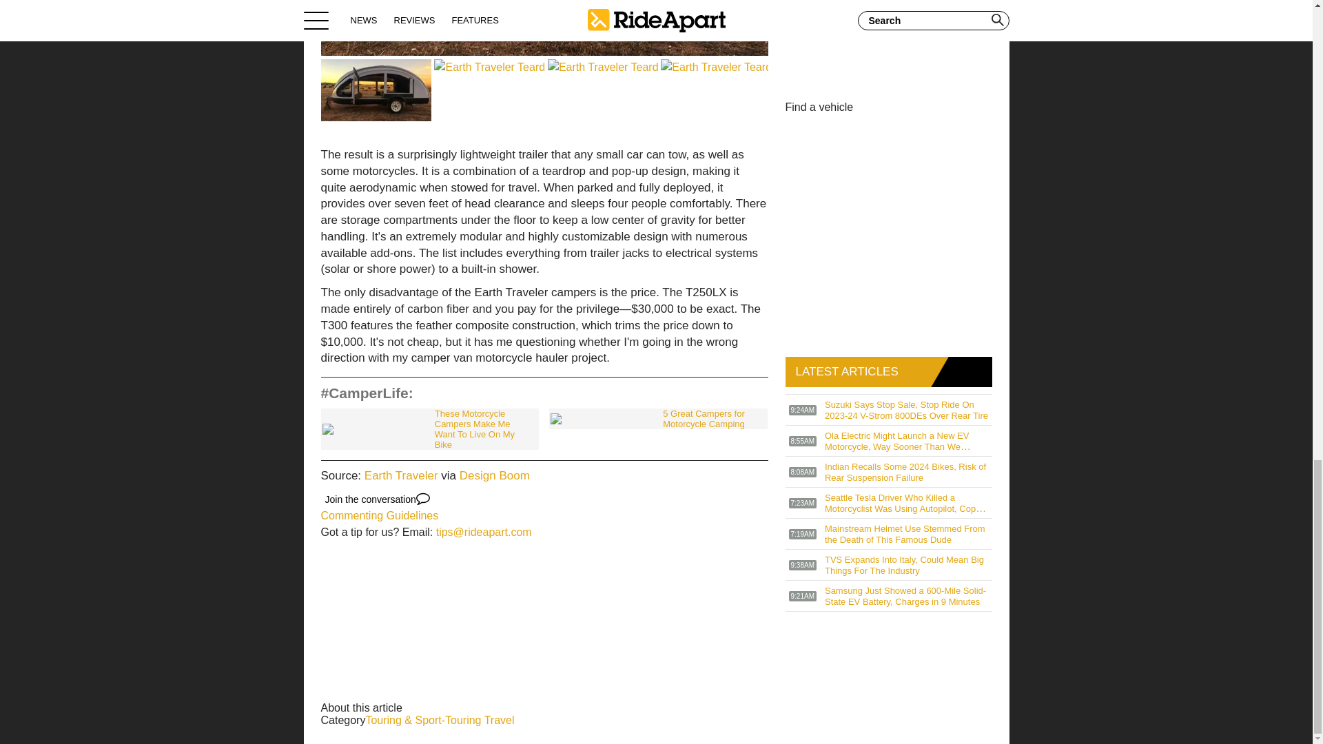  I want to click on Design Boom, so click(495, 475).